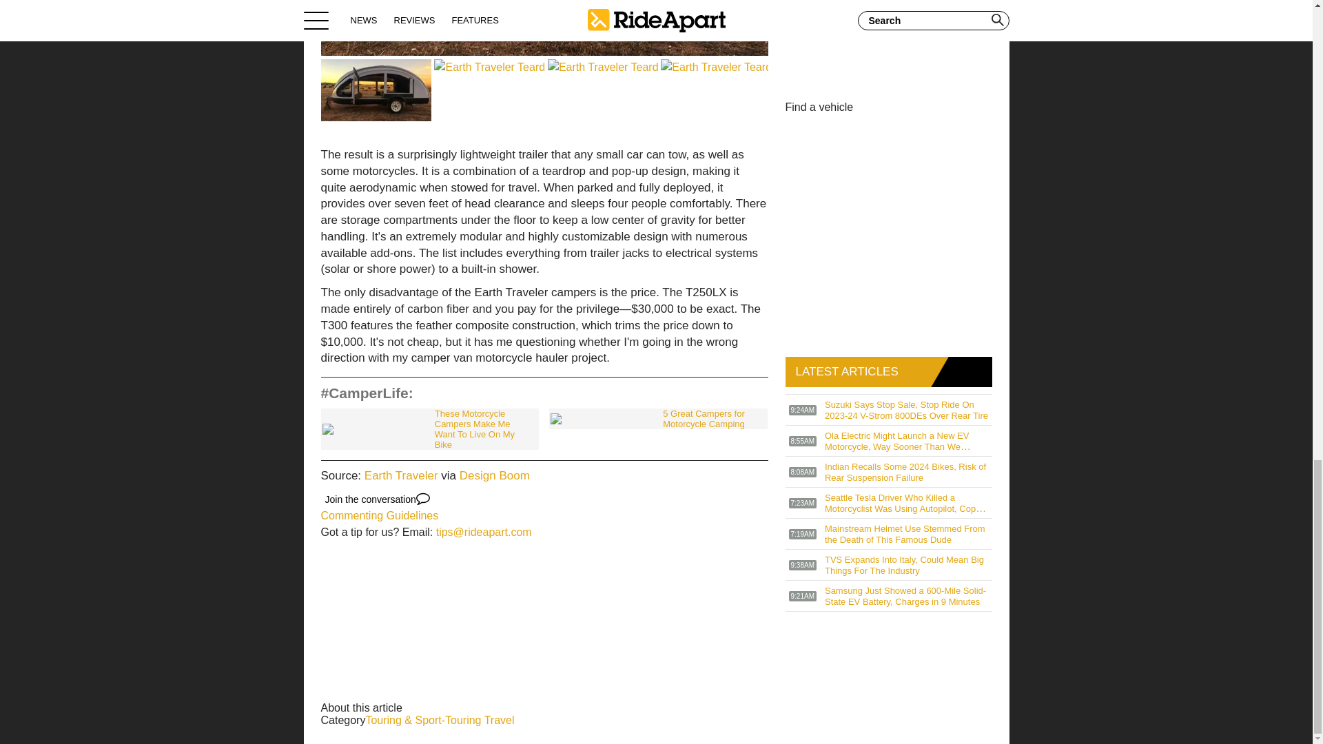  I want to click on Design Boom, so click(495, 475).